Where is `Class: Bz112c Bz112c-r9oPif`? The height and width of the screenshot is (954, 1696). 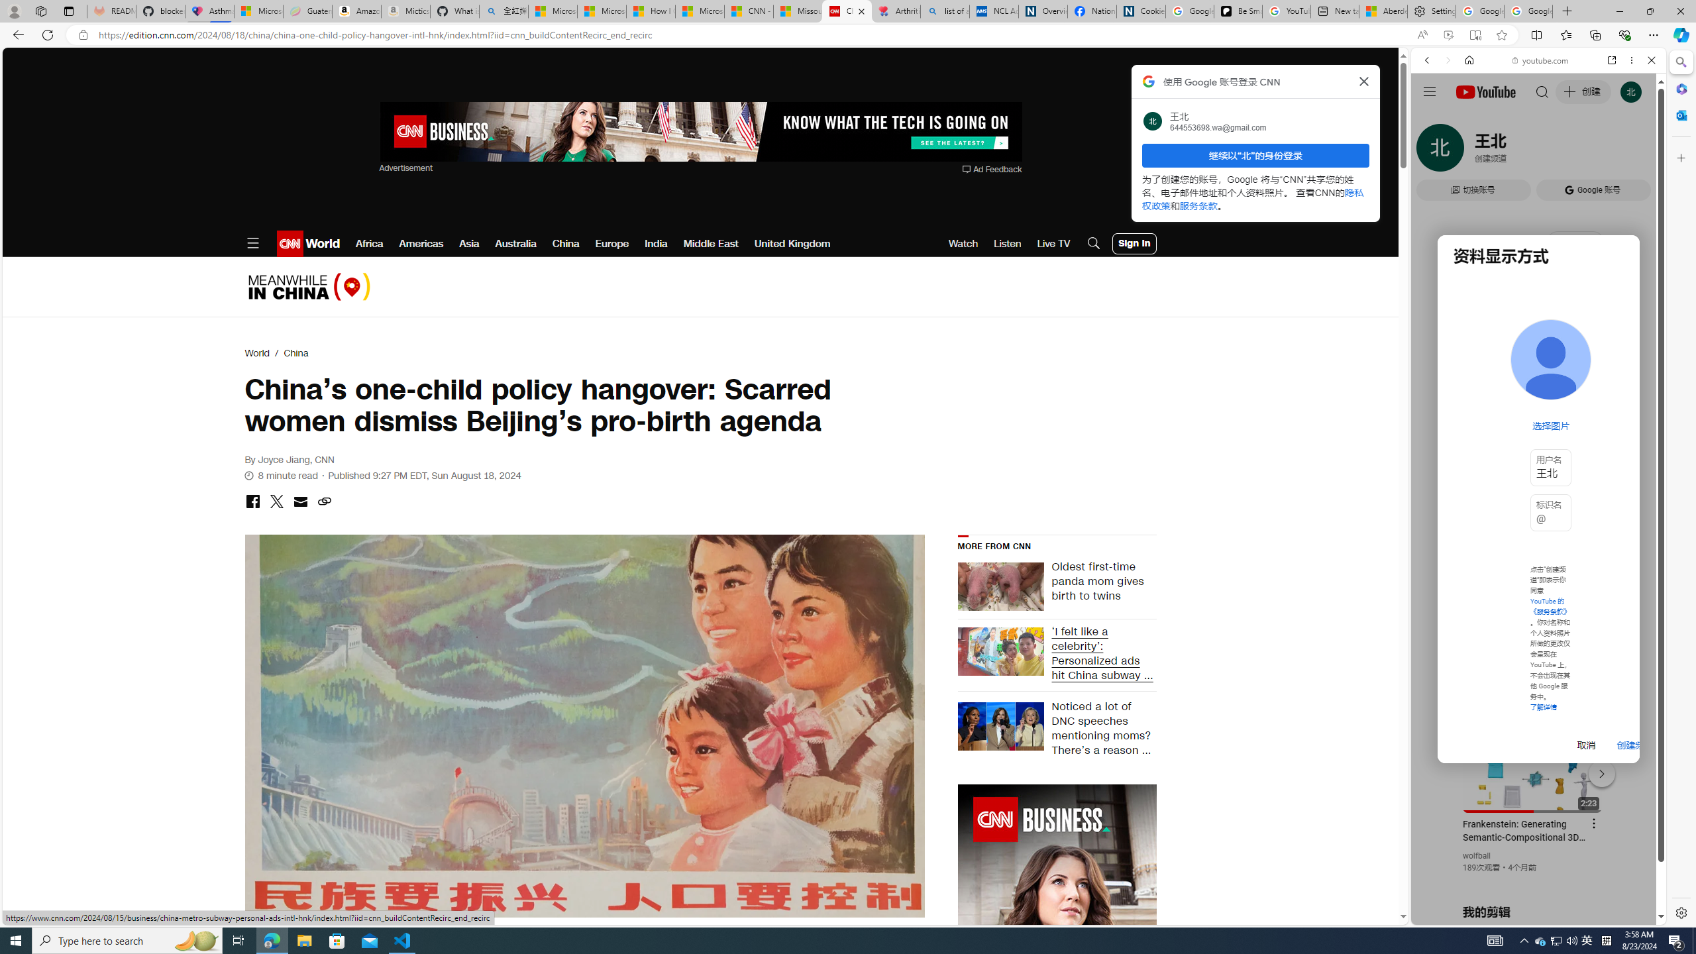
Class: Bz112c Bz112c-r9oPif is located at coordinates (1365, 81).